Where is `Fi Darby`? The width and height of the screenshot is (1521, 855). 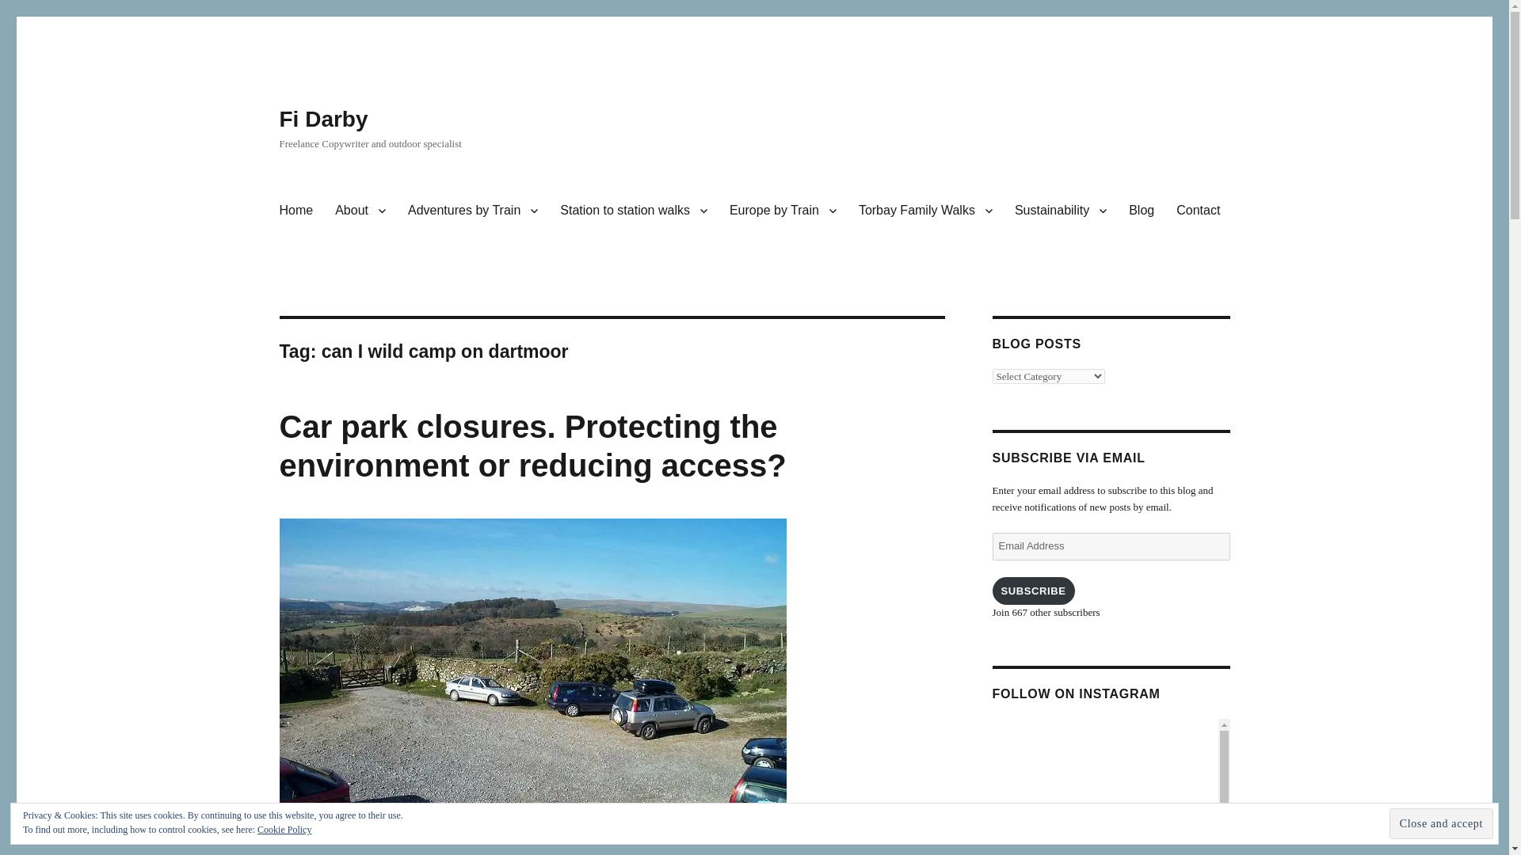 Fi Darby is located at coordinates (323, 119).